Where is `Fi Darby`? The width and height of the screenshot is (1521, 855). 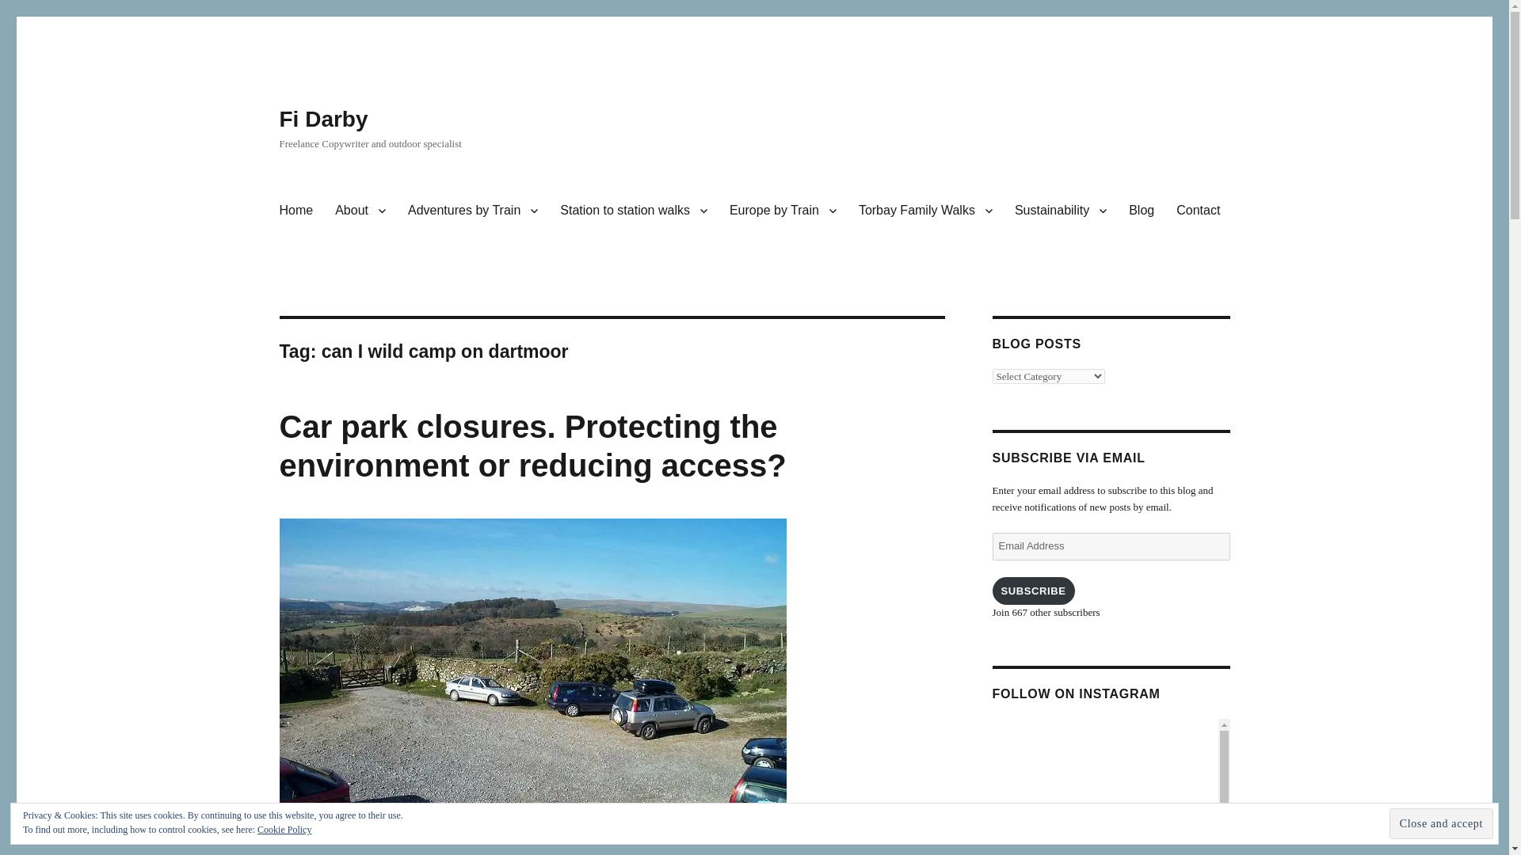 Fi Darby is located at coordinates (323, 119).